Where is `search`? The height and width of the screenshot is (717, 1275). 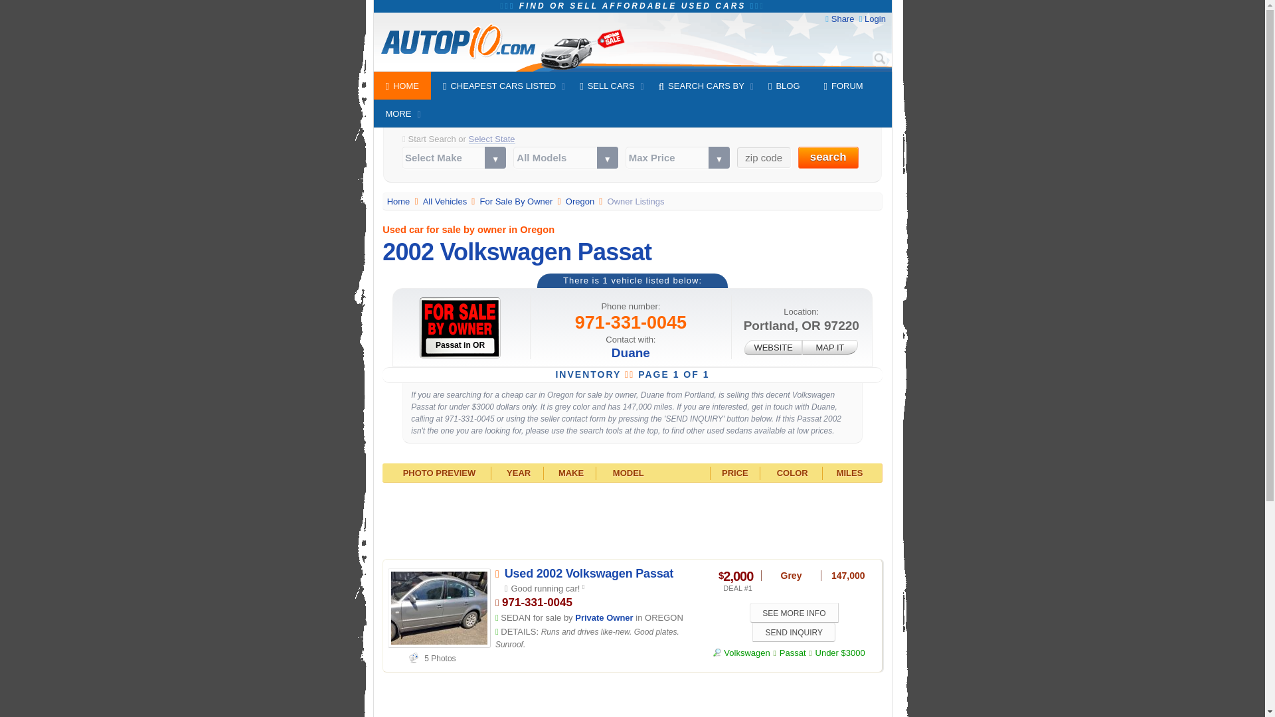
search is located at coordinates (827, 157).